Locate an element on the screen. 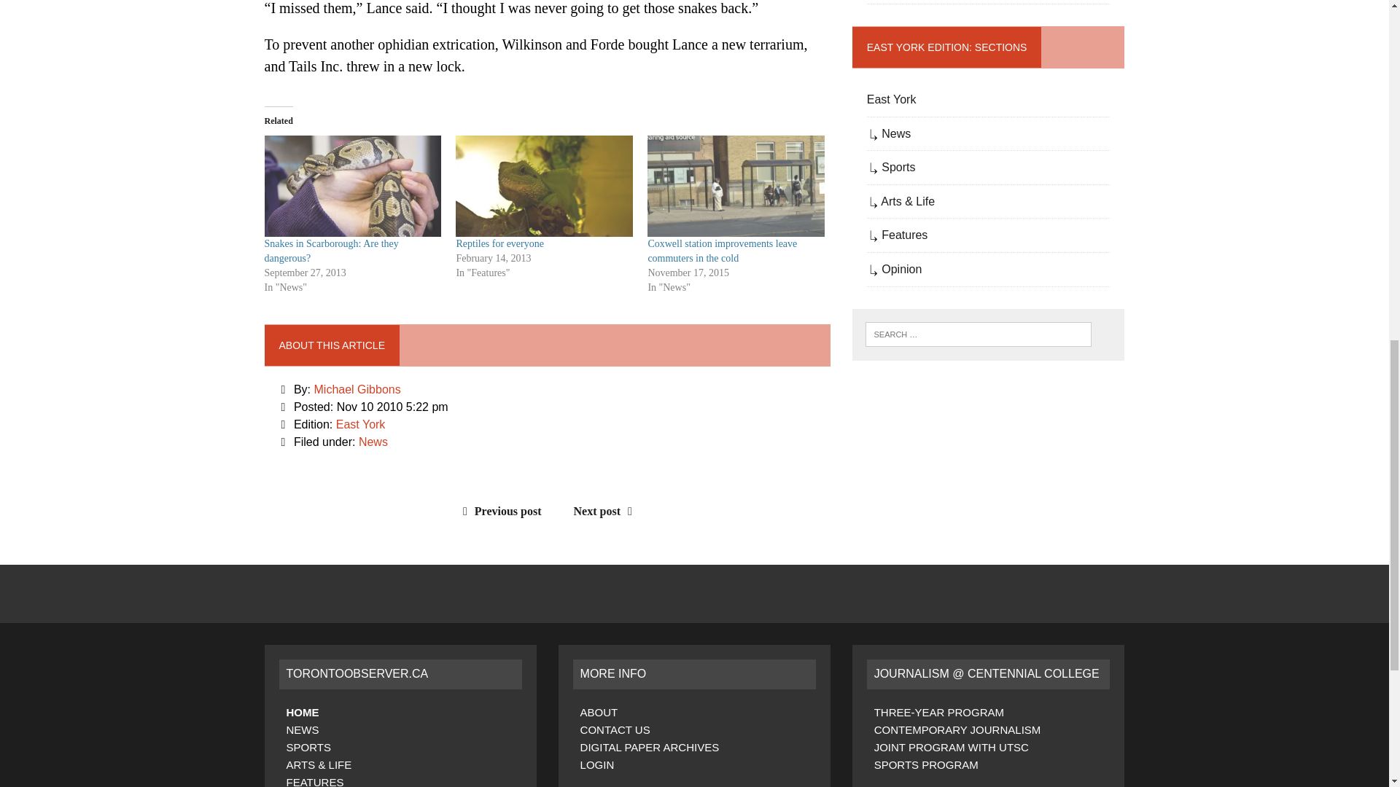 The height and width of the screenshot is (787, 1400). Snakes in Scarborough: Are they dangerous? is located at coordinates (352, 186).